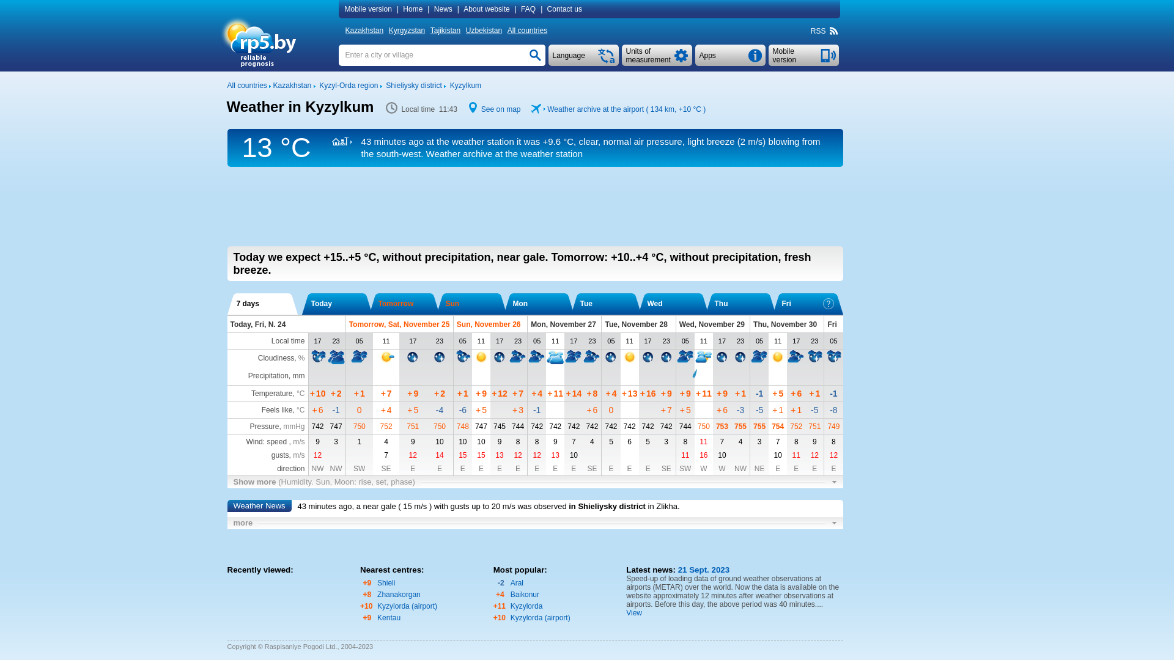 Image resolution: width=1174 pixels, height=660 pixels. What do you see at coordinates (803, 55) in the screenshot?
I see `Mobile version` at bounding box center [803, 55].